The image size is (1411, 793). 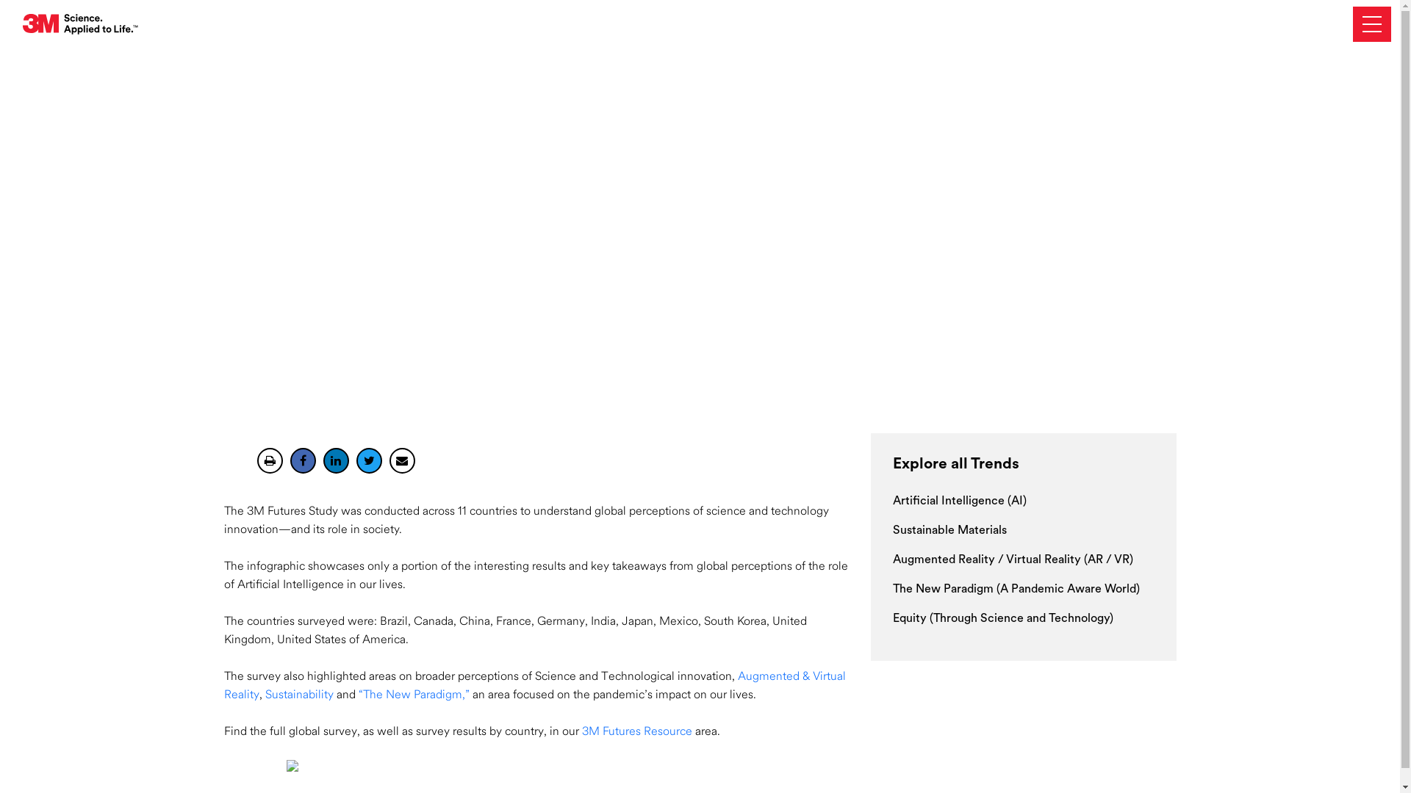 What do you see at coordinates (1013, 560) in the screenshot?
I see `Augmented Reality / Virtual Reality (AR / VR)` at bounding box center [1013, 560].